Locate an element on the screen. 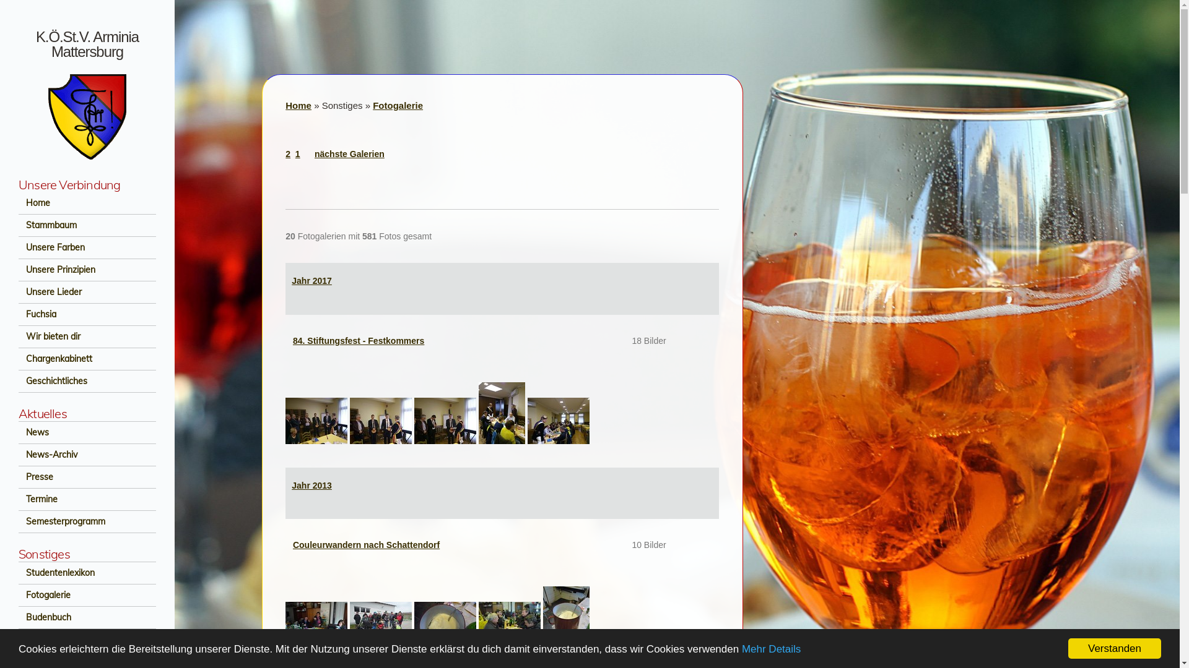 The width and height of the screenshot is (1189, 668). 2 is located at coordinates (288, 154).